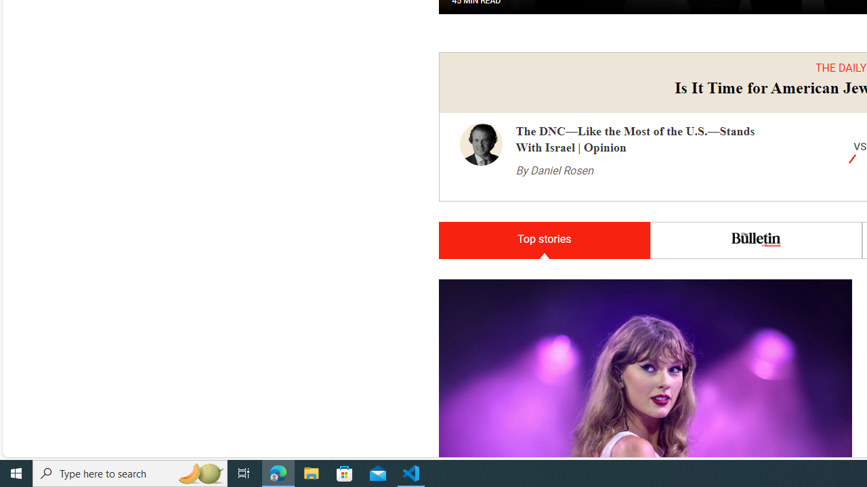  Describe the element at coordinates (544, 241) in the screenshot. I see `Top stories` at that location.